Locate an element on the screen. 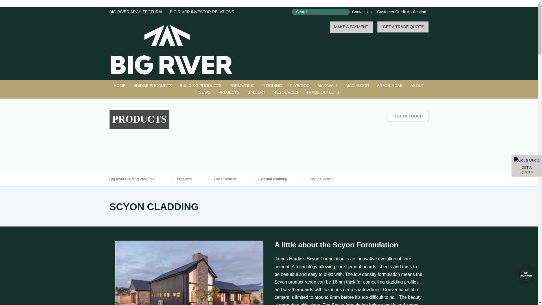 The height and width of the screenshot is (305, 542). Projects is located at coordinates (229, 93).